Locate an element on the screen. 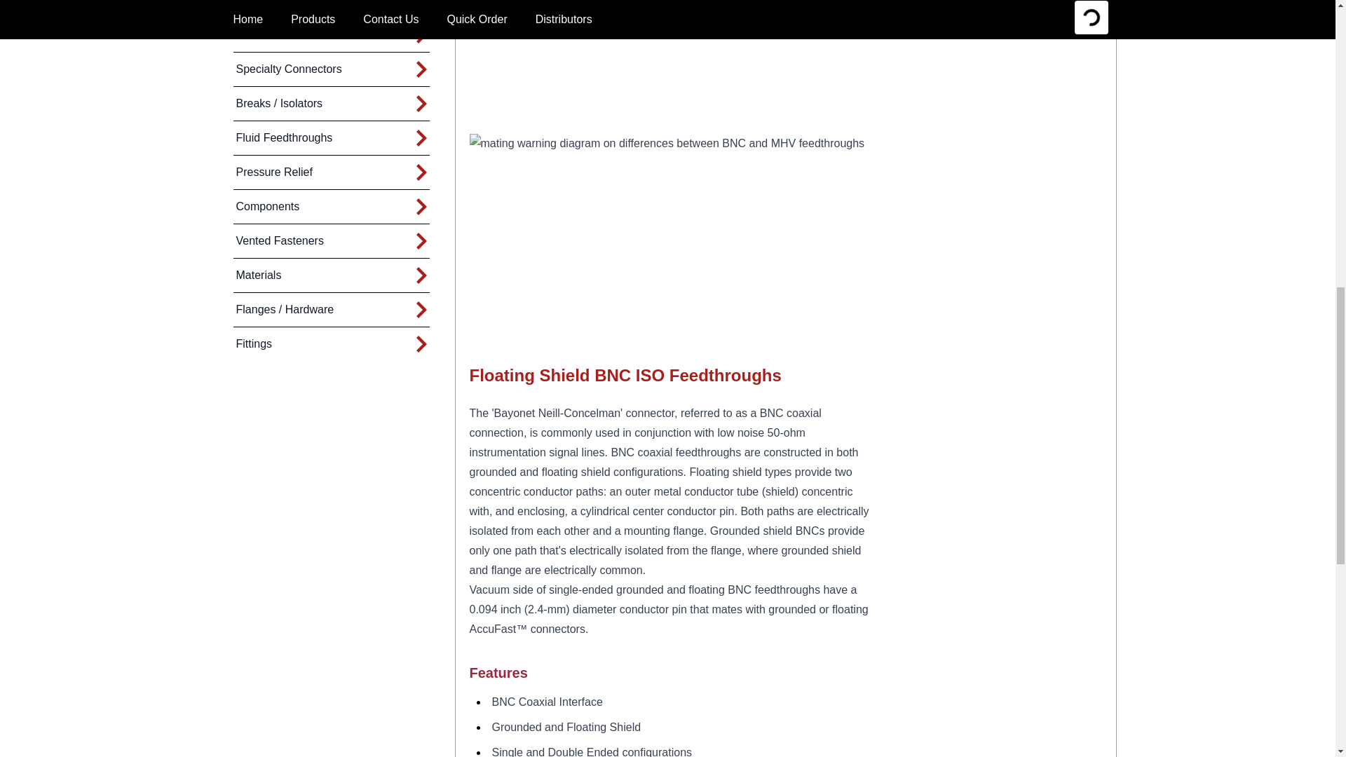  Wiring Accessories is located at coordinates (281, 8).